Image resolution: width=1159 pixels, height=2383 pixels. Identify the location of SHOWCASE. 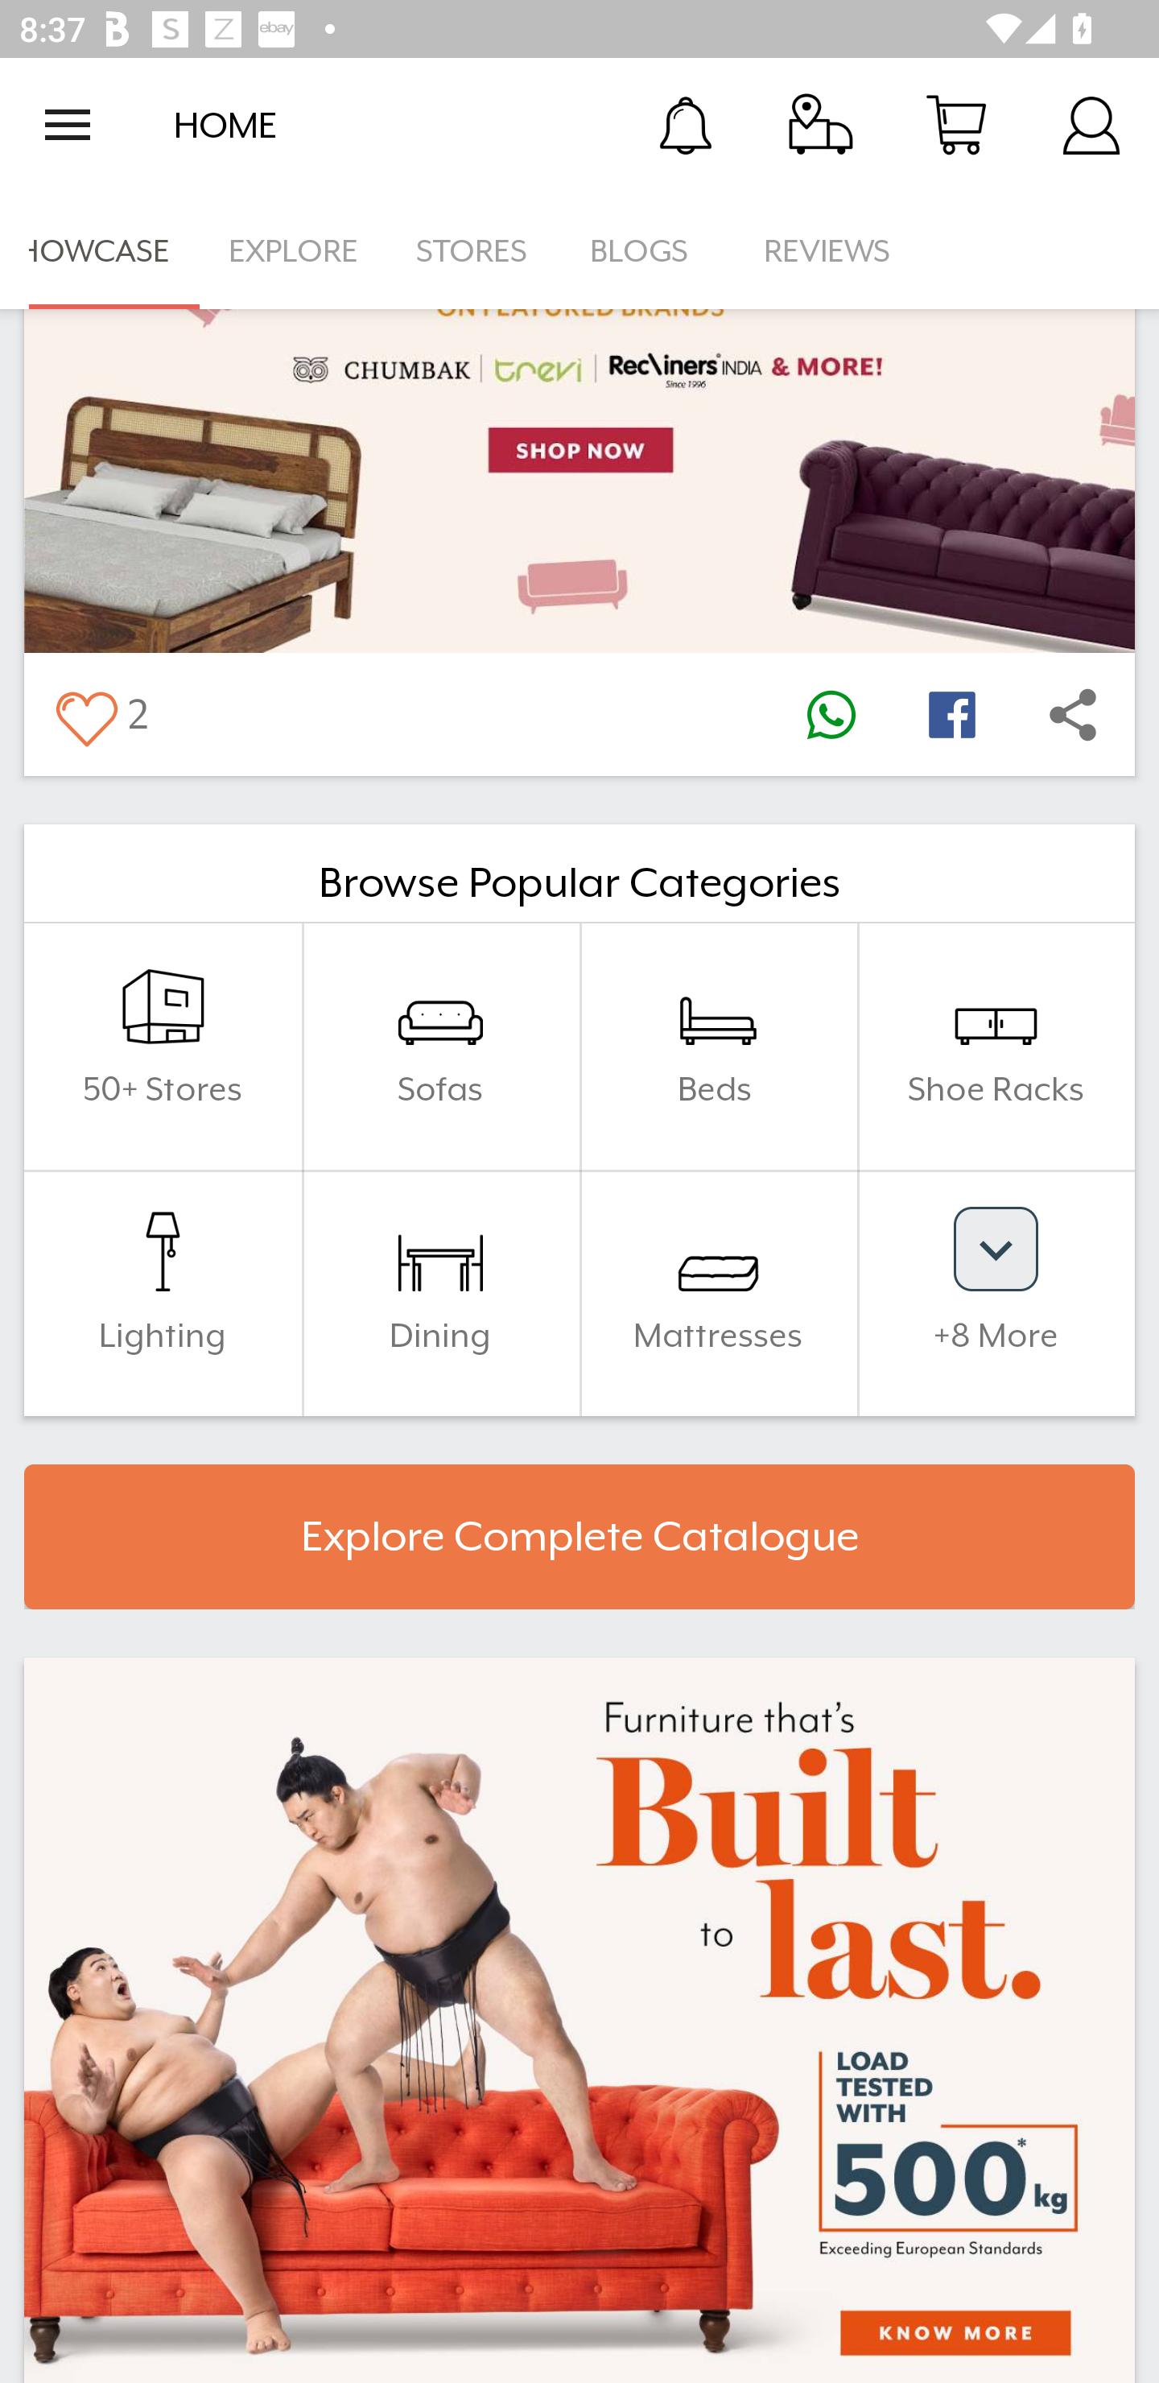
(100, 251).